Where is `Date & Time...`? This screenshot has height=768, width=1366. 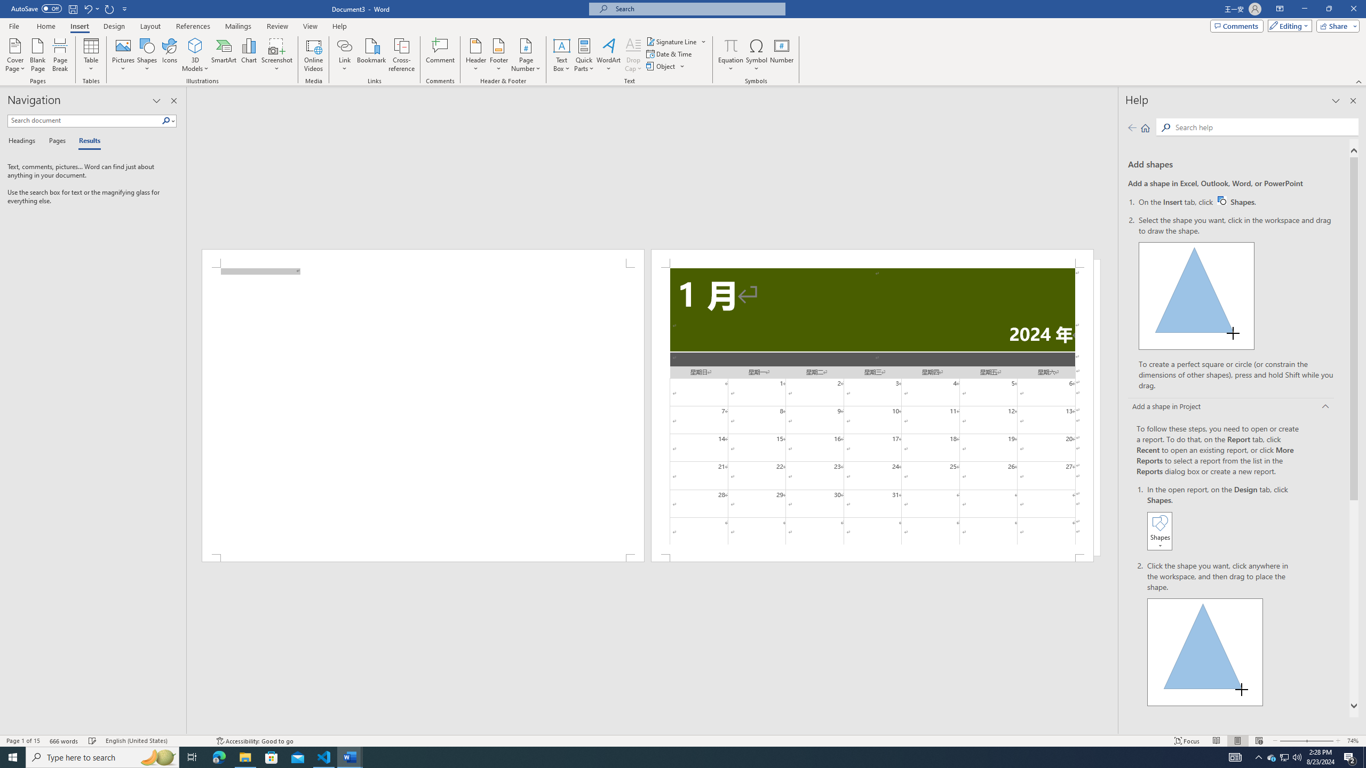 Date & Time... is located at coordinates (670, 53).